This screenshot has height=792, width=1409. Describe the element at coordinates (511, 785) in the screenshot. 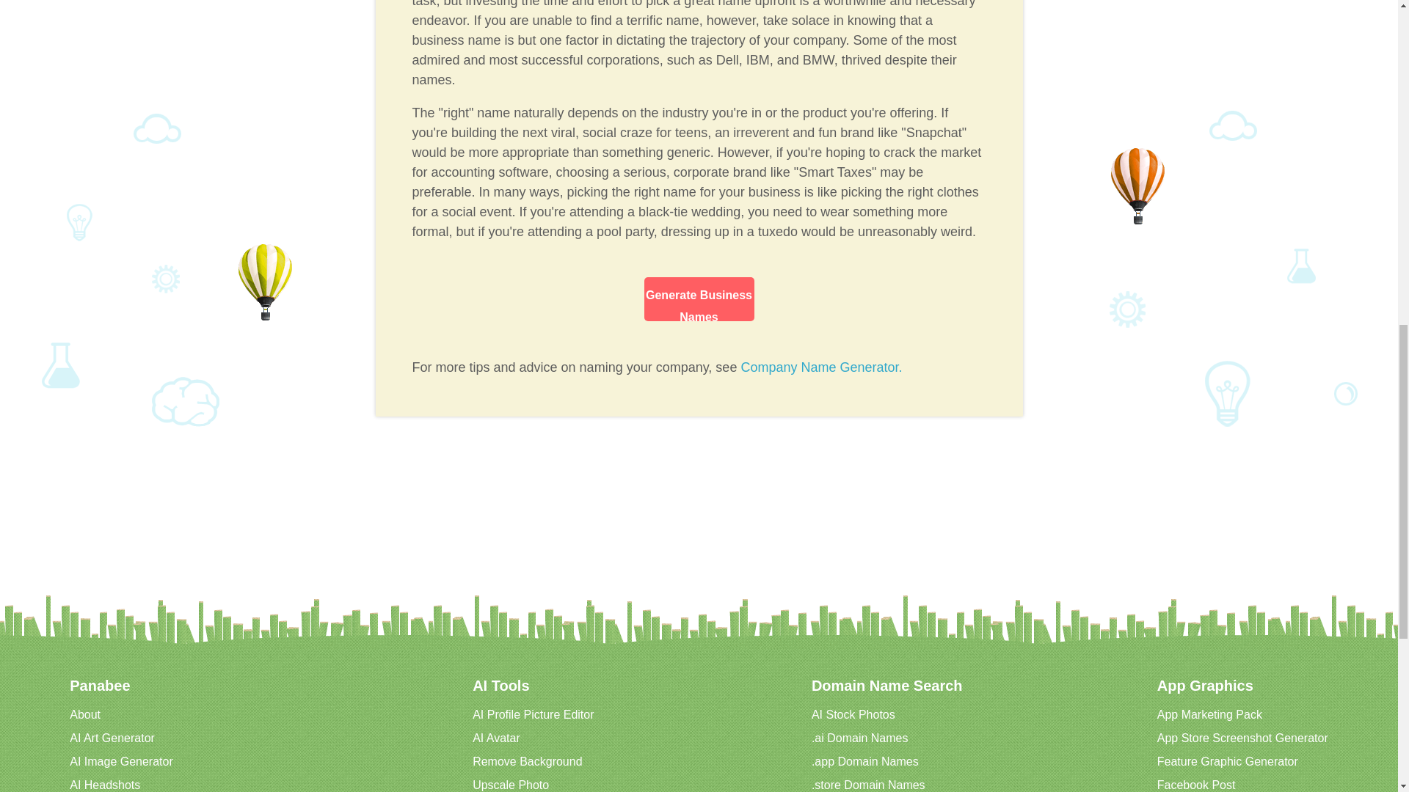

I see `Upscale Photo` at that location.